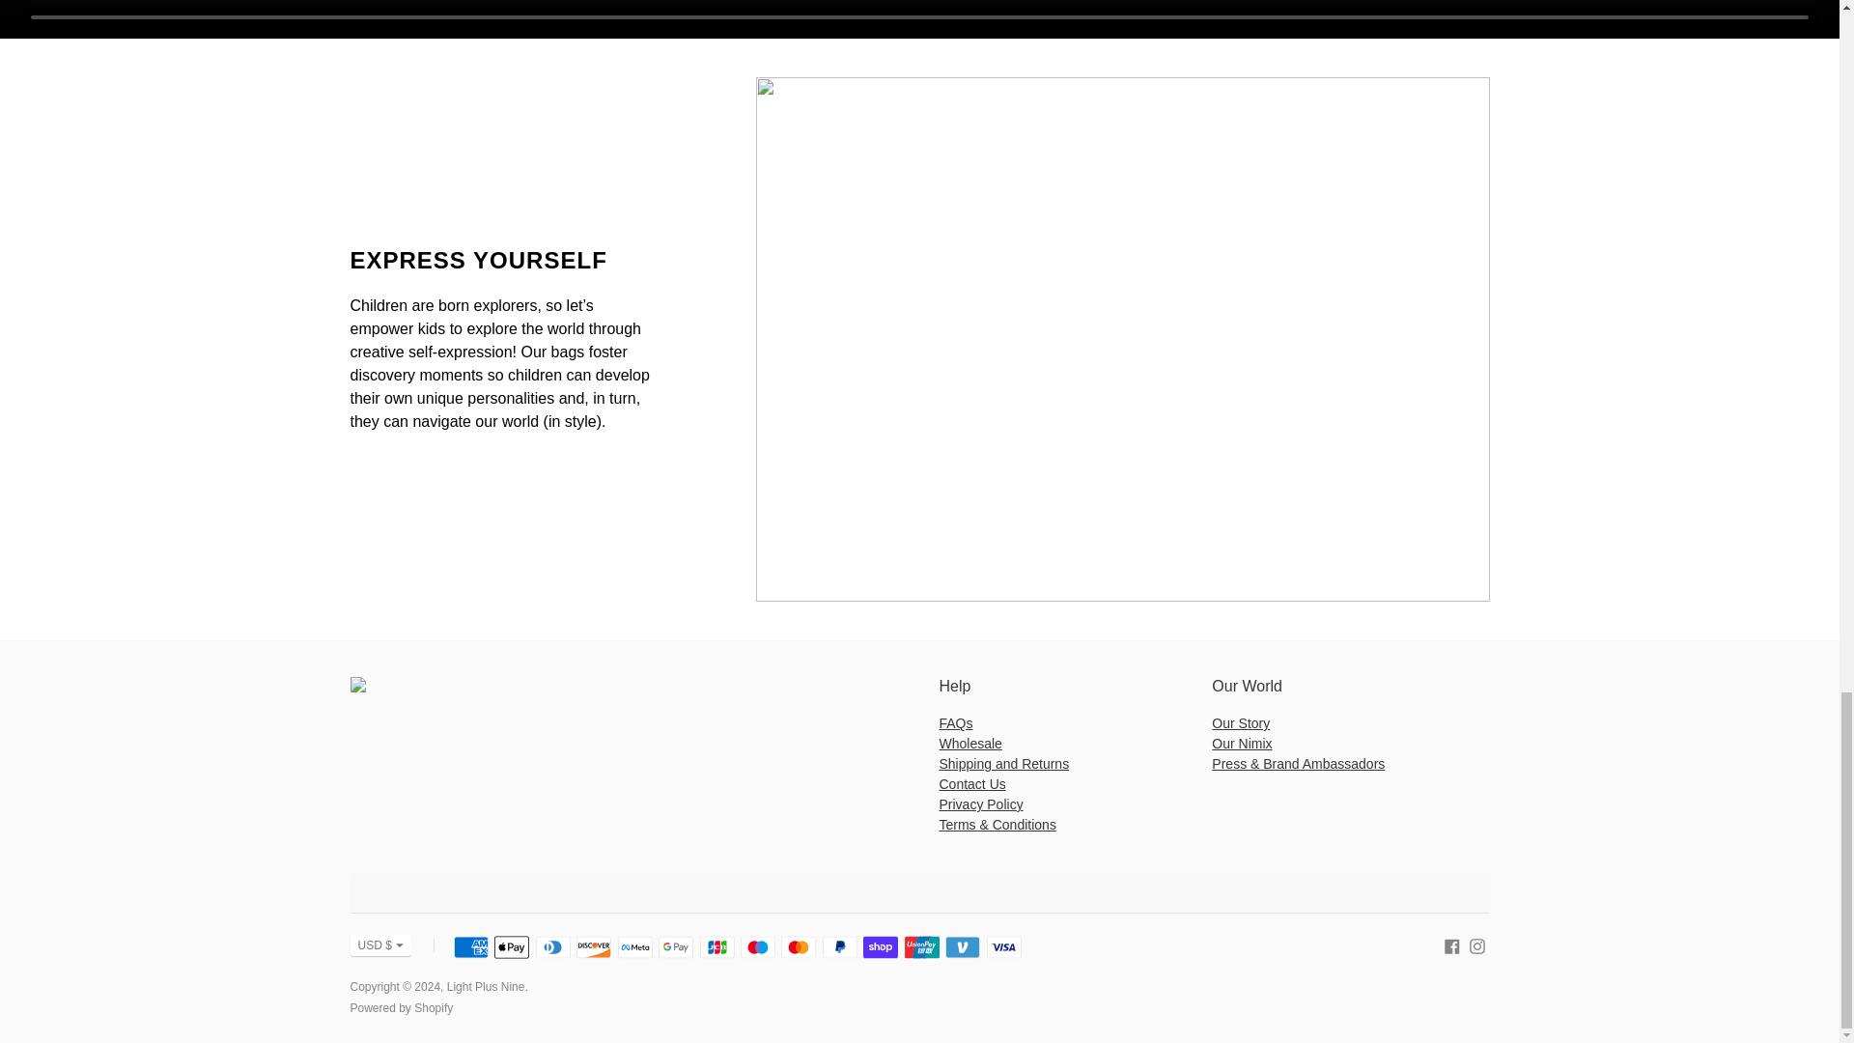  What do you see at coordinates (716, 946) in the screenshot?
I see `JCB` at bounding box center [716, 946].